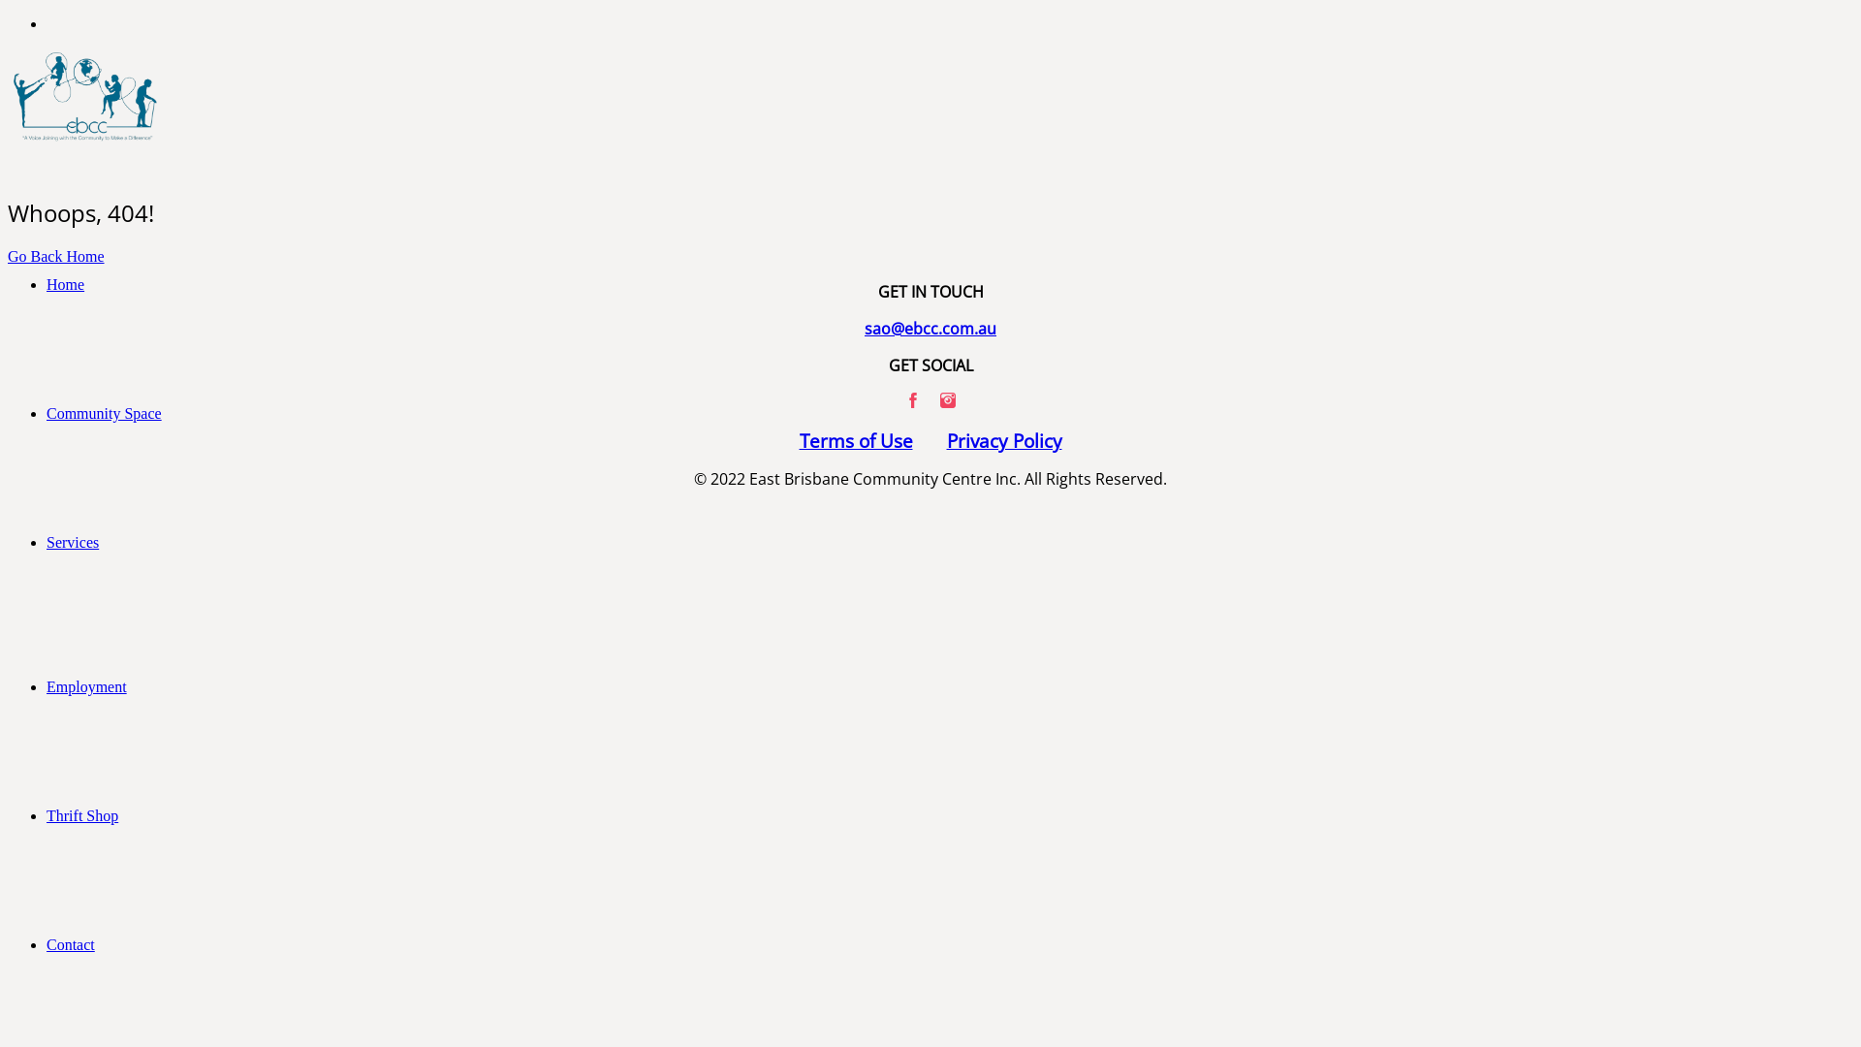 The width and height of the screenshot is (1861, 1047). What do you see at coordinates (930, 329) in the screenshot?
I see `sao@ebcc.com.au` at bounding box center [930, 329].